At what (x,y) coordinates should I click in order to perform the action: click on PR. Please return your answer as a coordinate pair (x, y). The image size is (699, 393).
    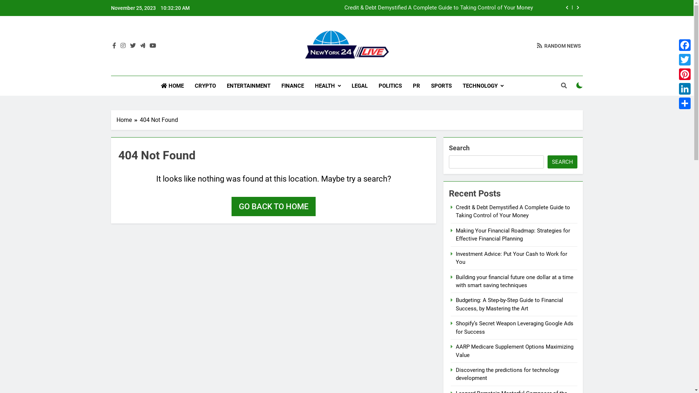
    Looking at the image, I should click on (416, 86).